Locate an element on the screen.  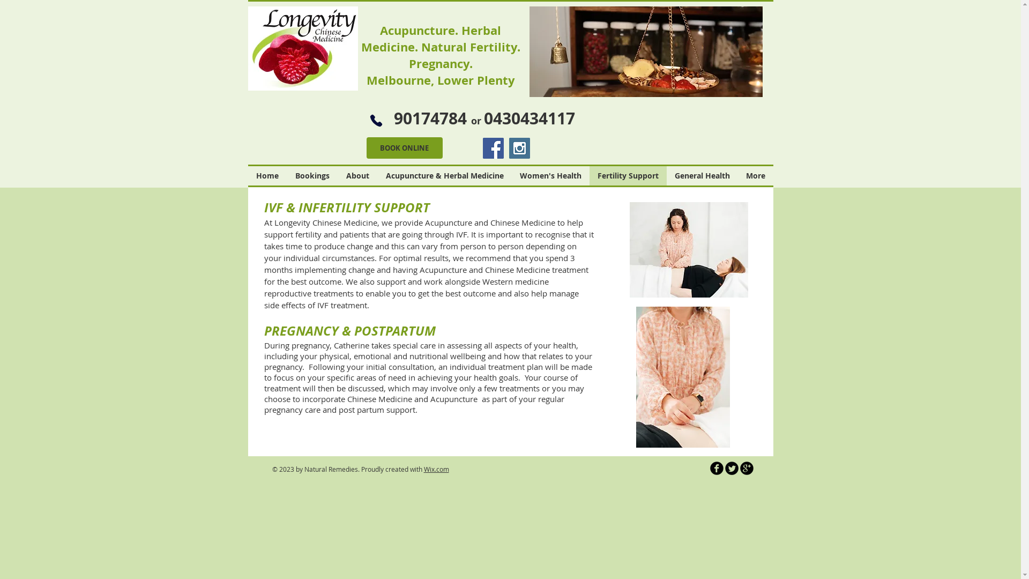
LONGEVITY LOGO.jpg is located at coordinates (302, 48).